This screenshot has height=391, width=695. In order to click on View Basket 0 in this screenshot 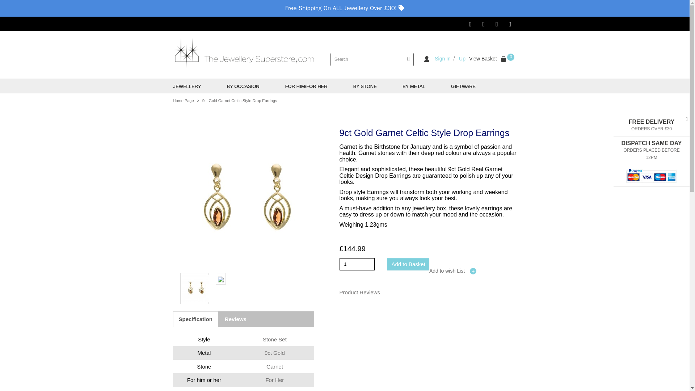, I will do `click(492, 59)`.